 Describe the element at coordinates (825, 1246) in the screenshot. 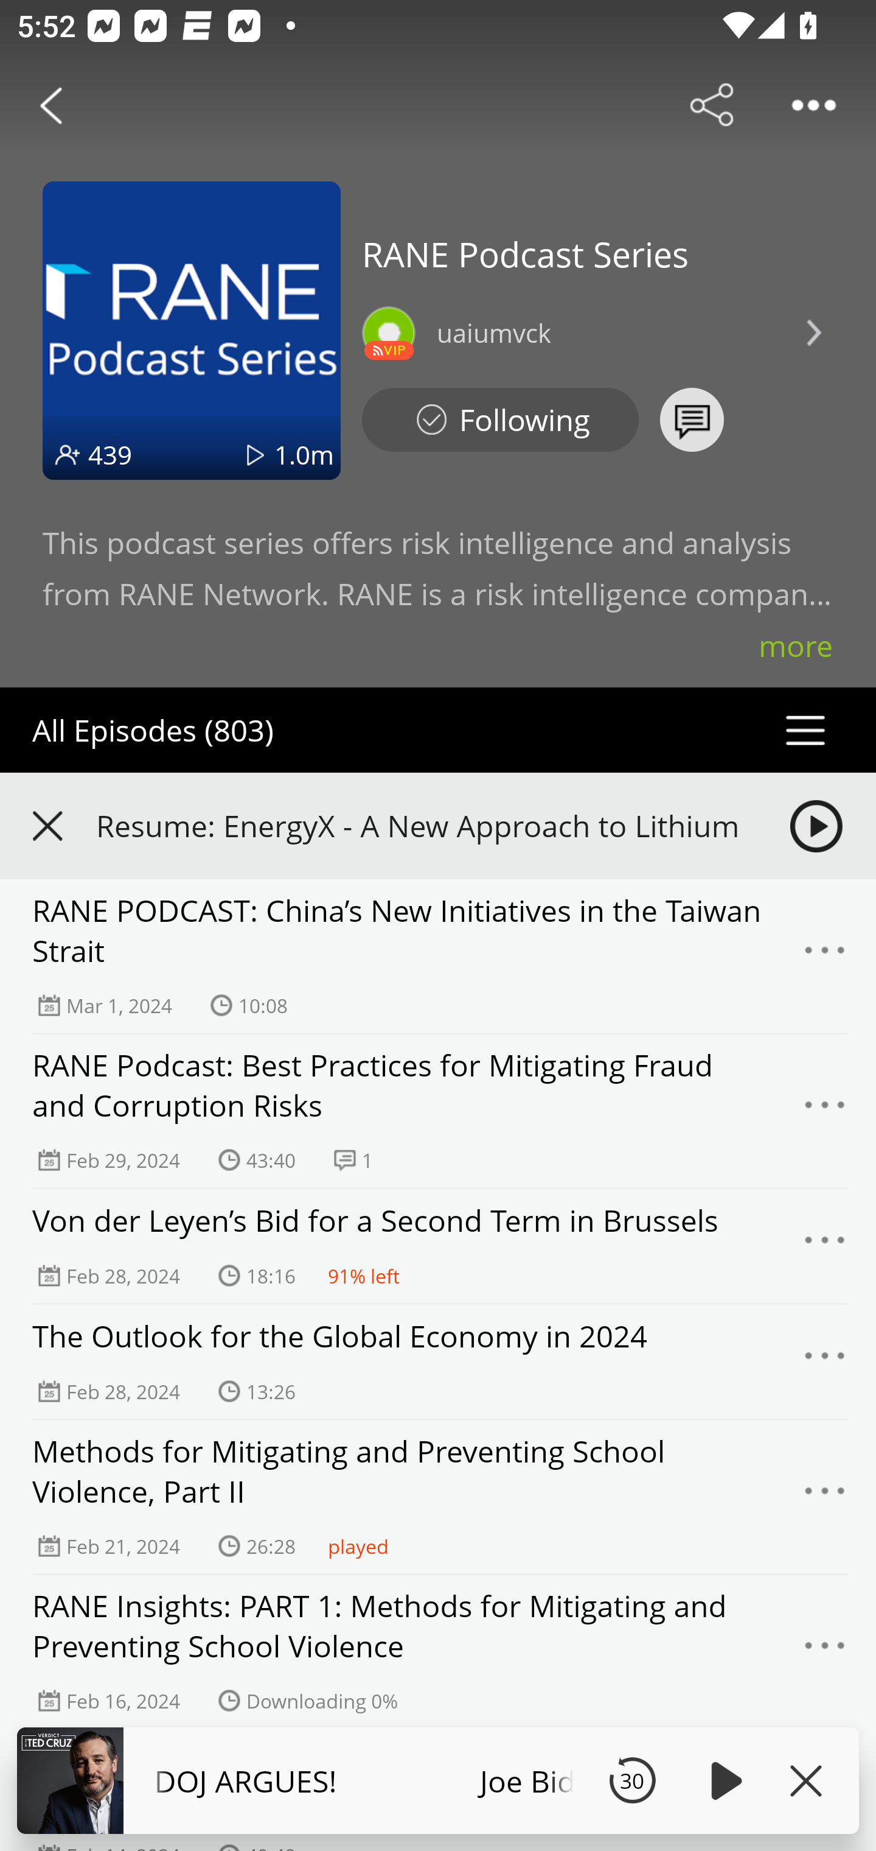

I see `Menu` at that location.